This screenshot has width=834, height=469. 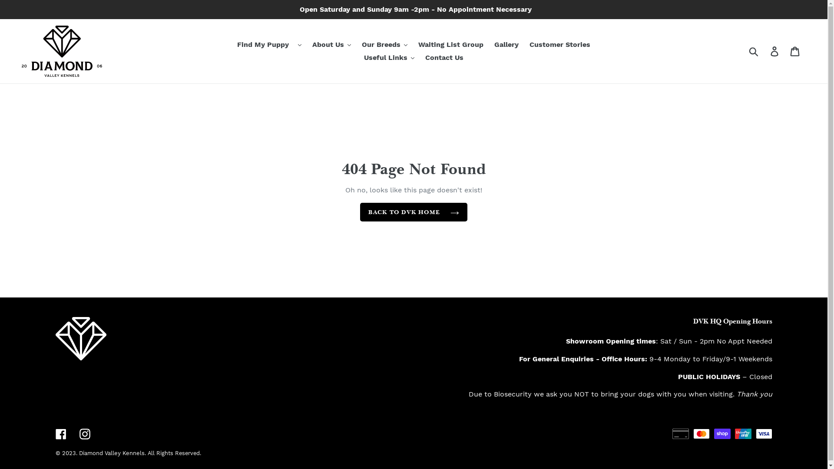 What do you see at coordinates (451, 45) in the screenshot?
I see `Waiting List Group` at bounding box center [451, 45].